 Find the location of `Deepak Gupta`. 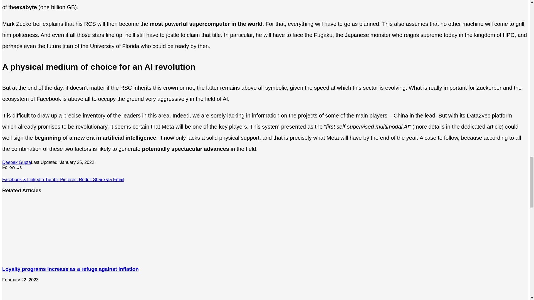

Deepak Gupta is located at coordinates (16, 162).